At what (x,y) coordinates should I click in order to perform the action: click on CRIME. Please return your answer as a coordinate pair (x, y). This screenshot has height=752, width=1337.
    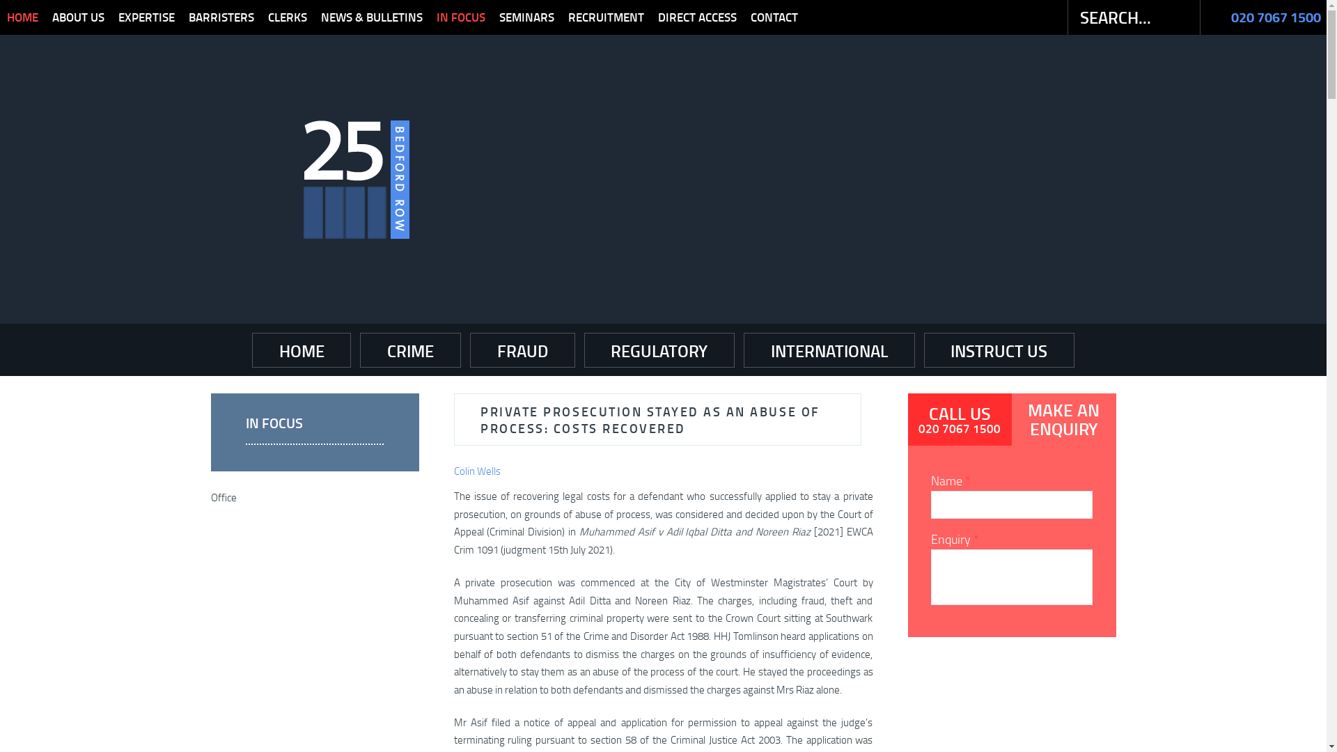
    Looking at the image, I should click on (411, 350).